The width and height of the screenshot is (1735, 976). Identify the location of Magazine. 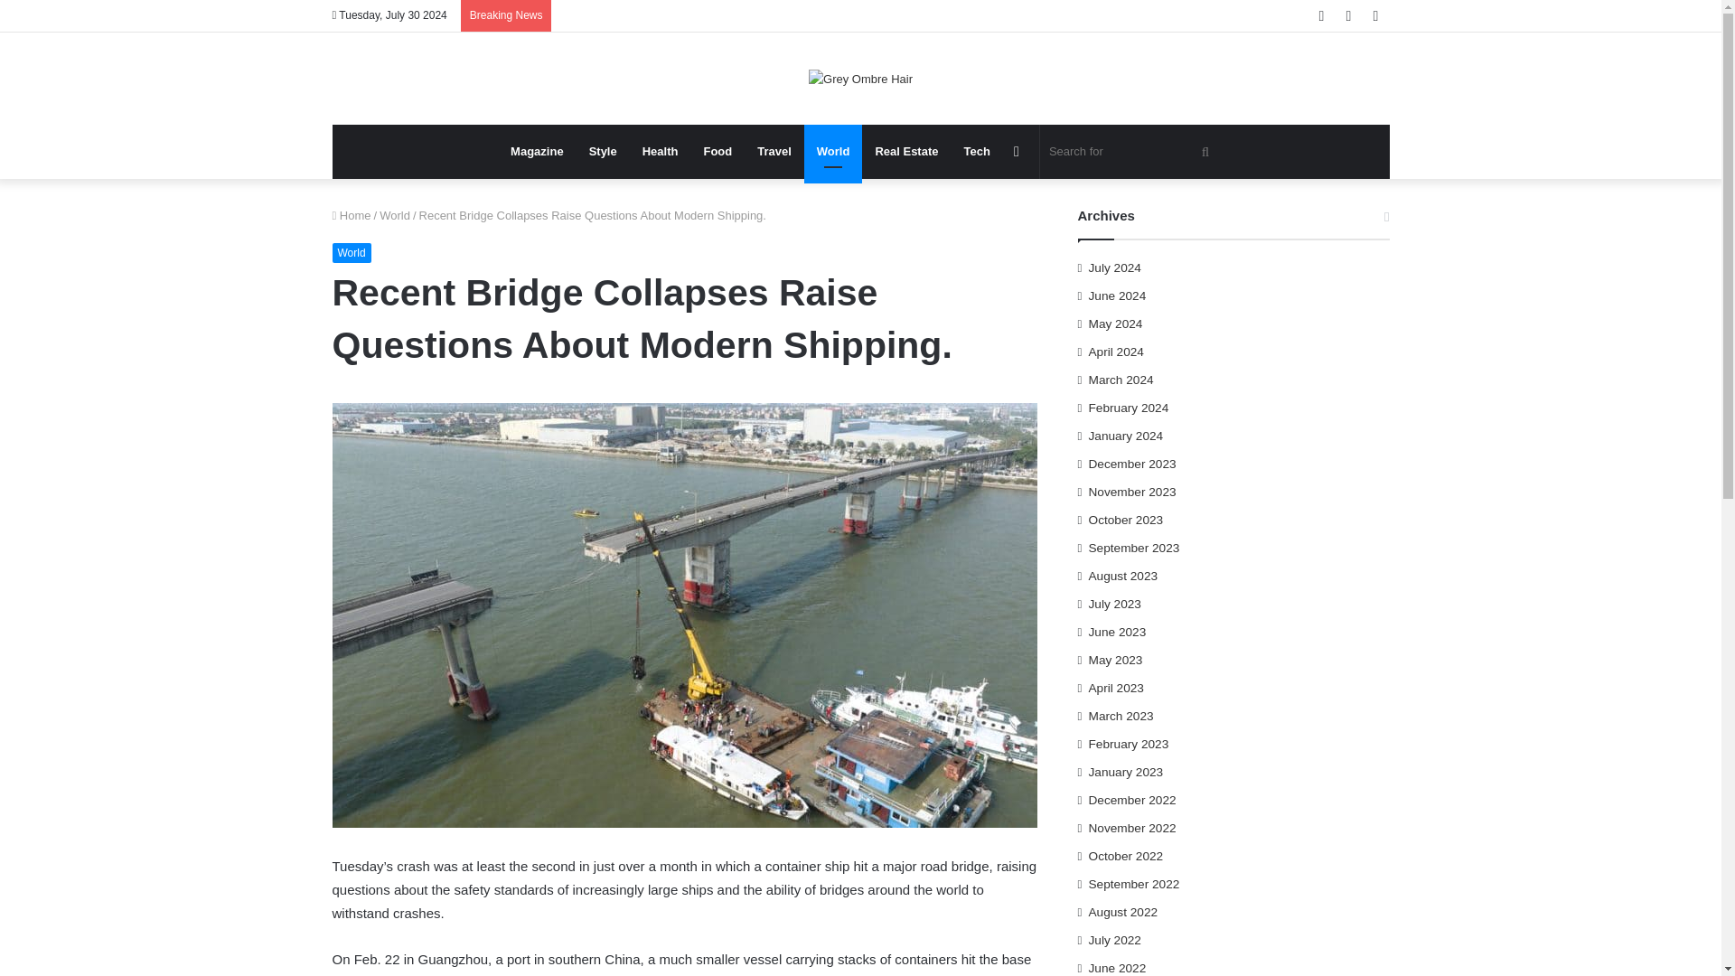
(537, 152).